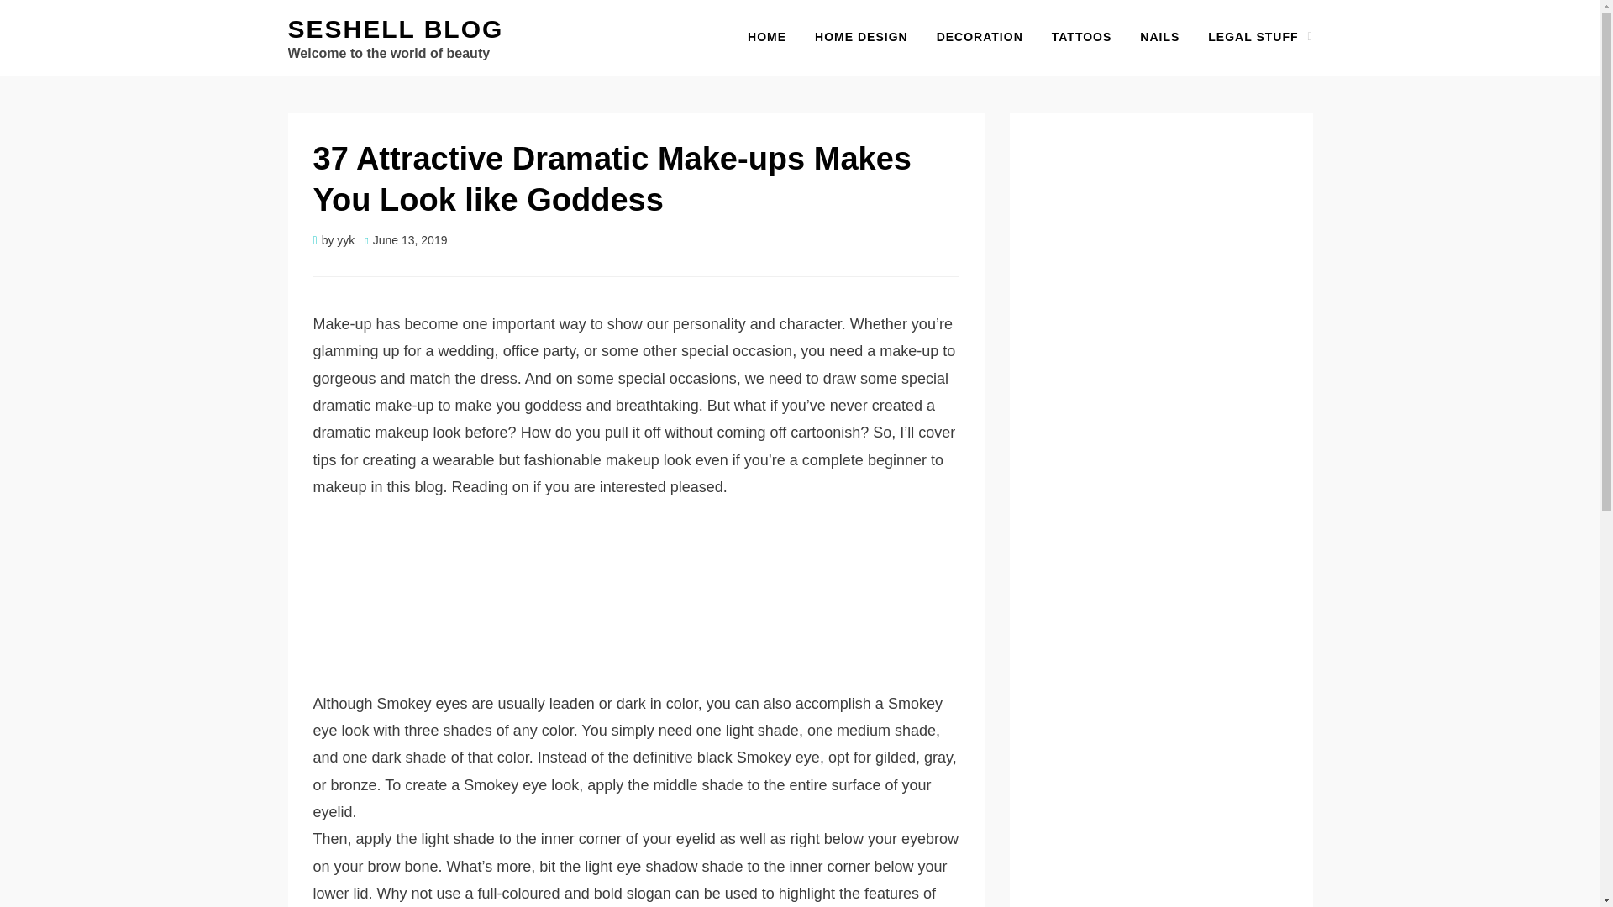 The image size is (1613, 907). What do you see at coordinates (1159, 37) in the screenshot?
I see `NAILS` at bounding box center [1159, 37].